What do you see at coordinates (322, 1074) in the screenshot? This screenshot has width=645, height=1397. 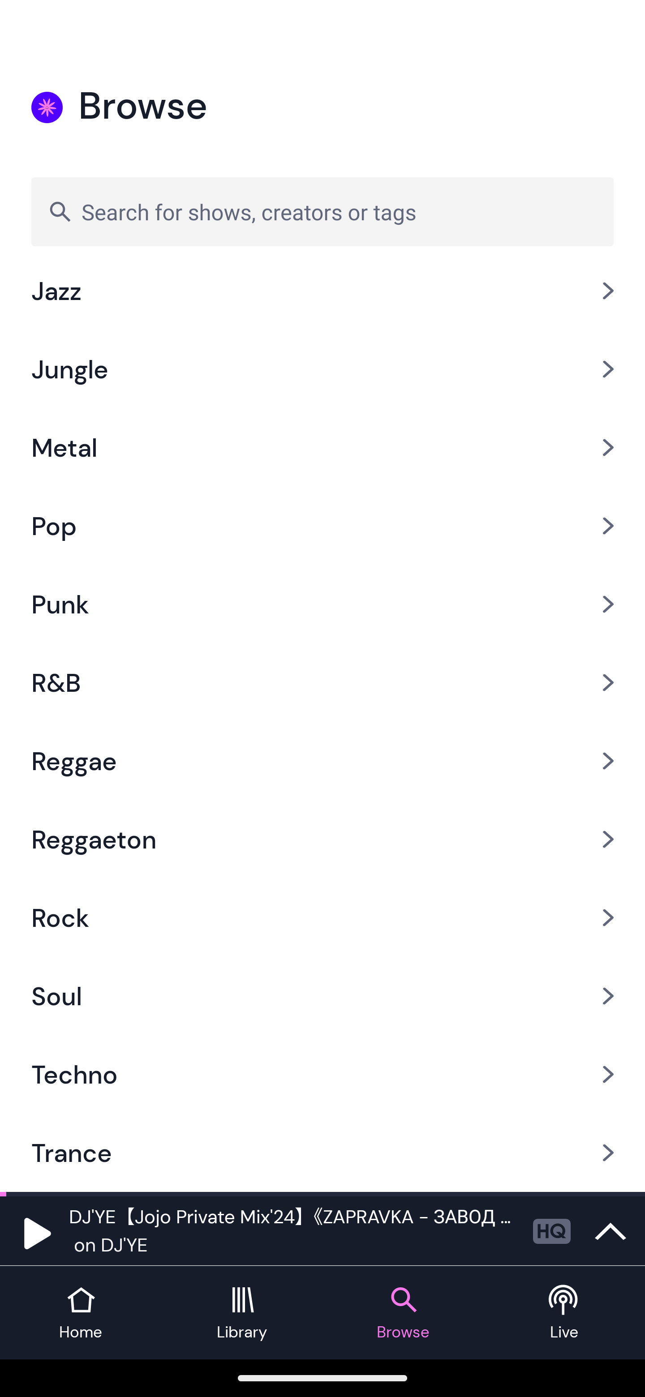 I see `Techno` at bounding box center [322, 1074].